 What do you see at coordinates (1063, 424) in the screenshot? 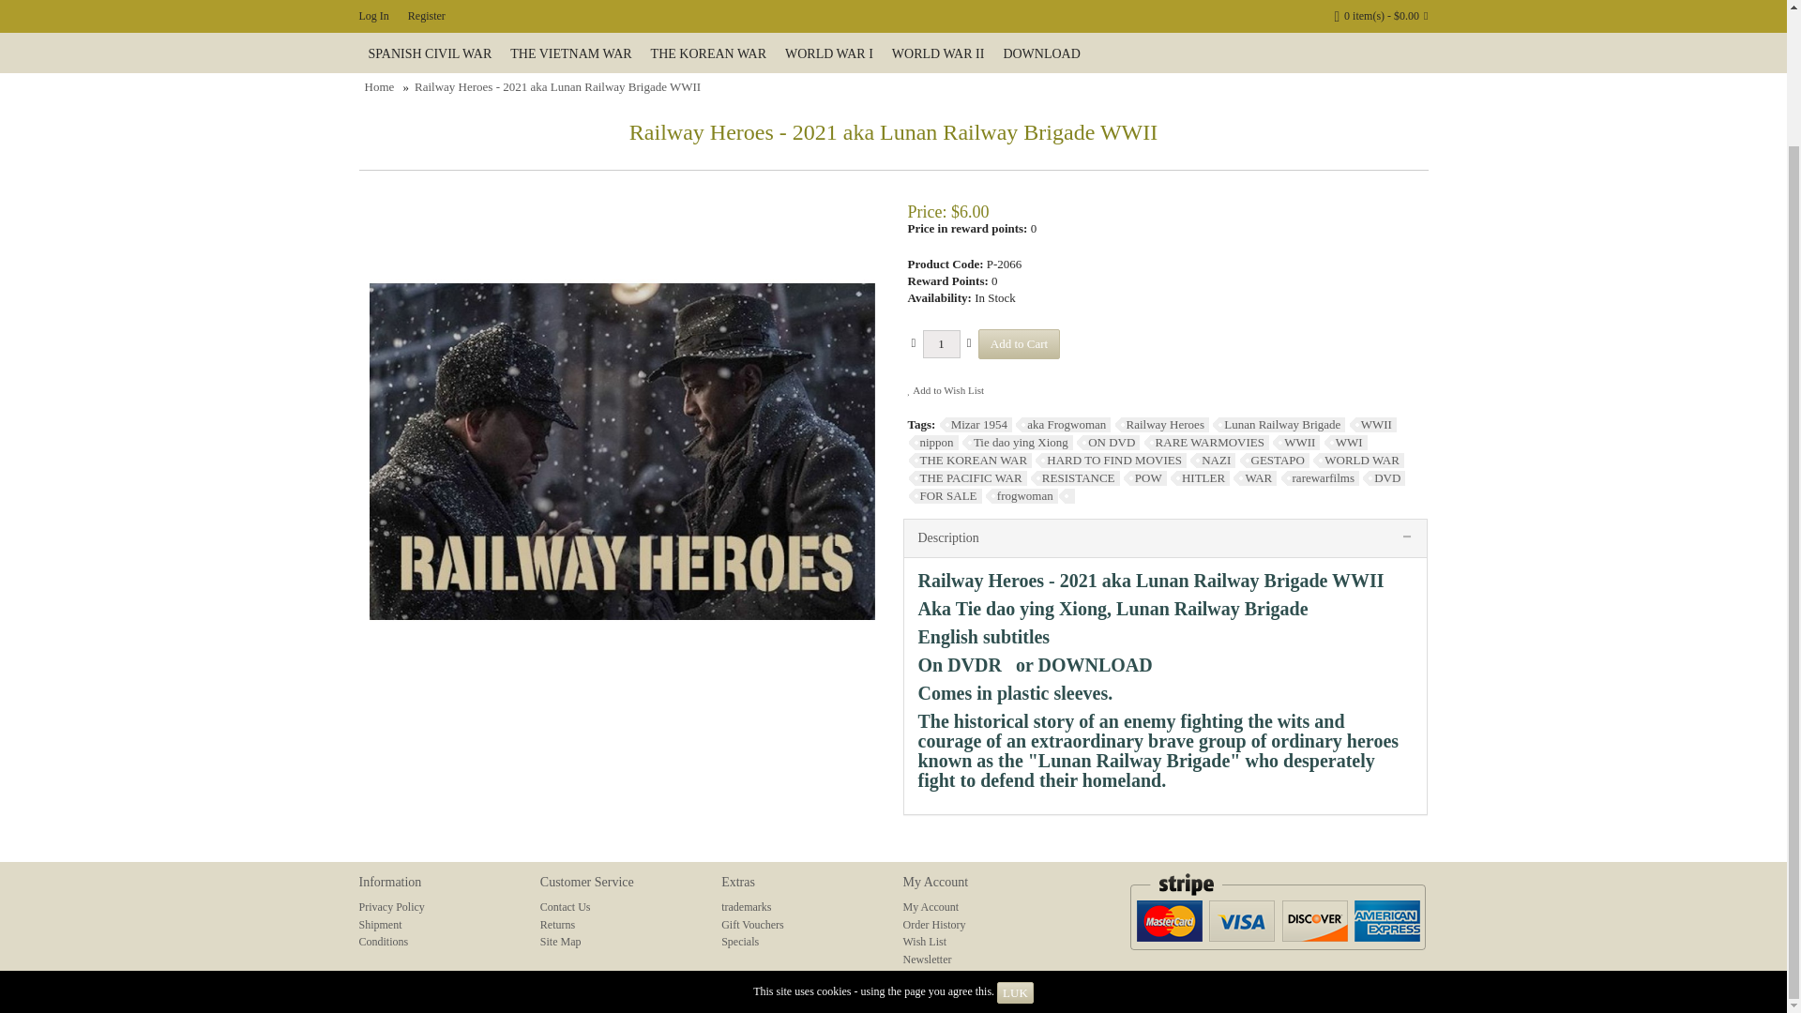
I see `aka Frogwoman` at bounding box center [1063, 424].